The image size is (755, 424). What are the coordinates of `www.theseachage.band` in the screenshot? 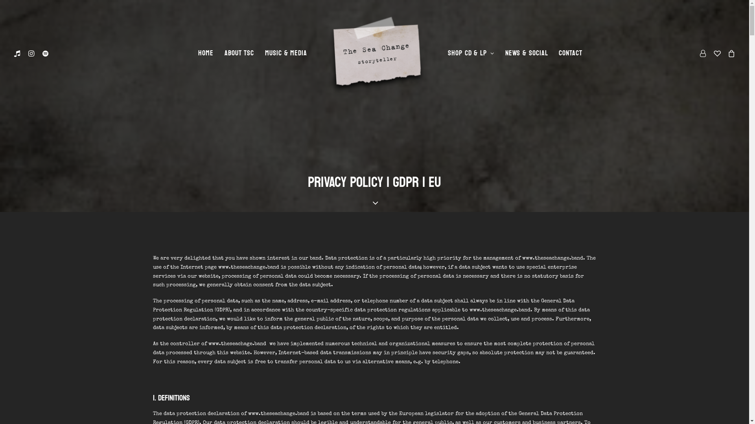 It's located at (238, 344).